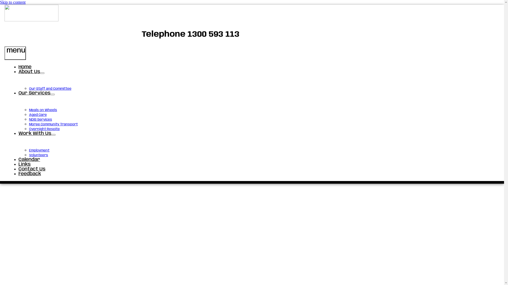  Describe the element at coordinates (25, 67) in the screenshot. I see `Home` at that location.